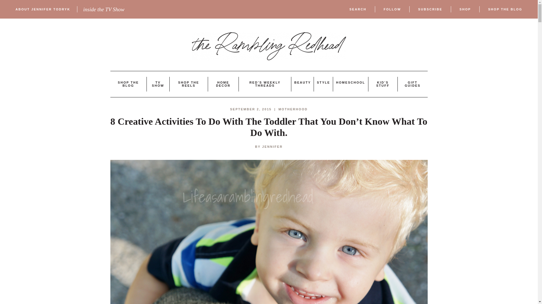 Image resolution: width=542 pixels, height=304 pixels. I want to click on HOMESCHOOL, so click(350, 82).